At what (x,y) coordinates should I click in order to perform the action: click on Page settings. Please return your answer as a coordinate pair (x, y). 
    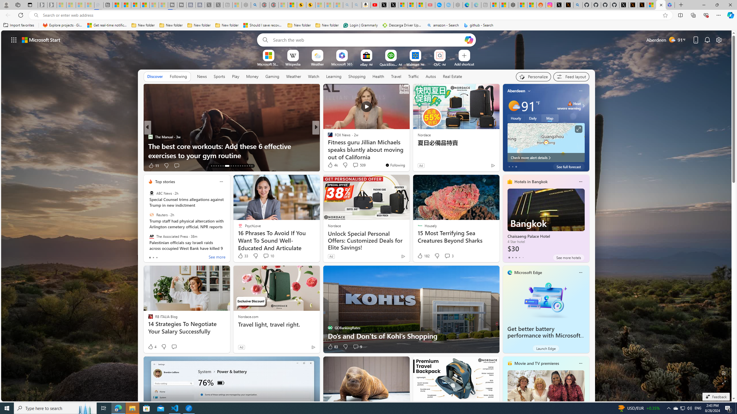
    Looking at the image, I should click on (719, 40).